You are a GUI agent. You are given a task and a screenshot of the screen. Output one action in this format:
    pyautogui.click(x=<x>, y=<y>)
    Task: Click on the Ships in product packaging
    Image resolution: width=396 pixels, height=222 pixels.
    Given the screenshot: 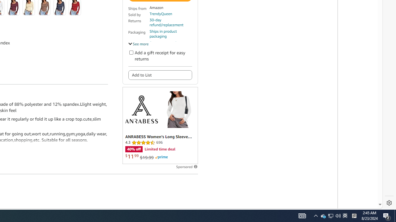 What is the action you would take?
    pyautogui.click(x=170, y=34)
    